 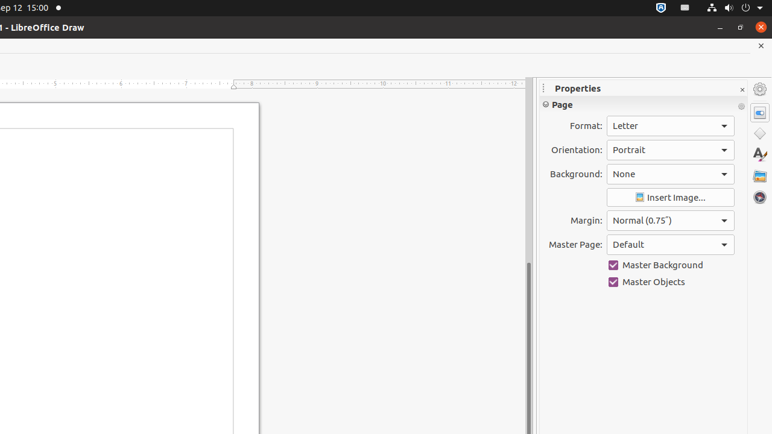 I want to click on Styles, so click(x=760, y=154).